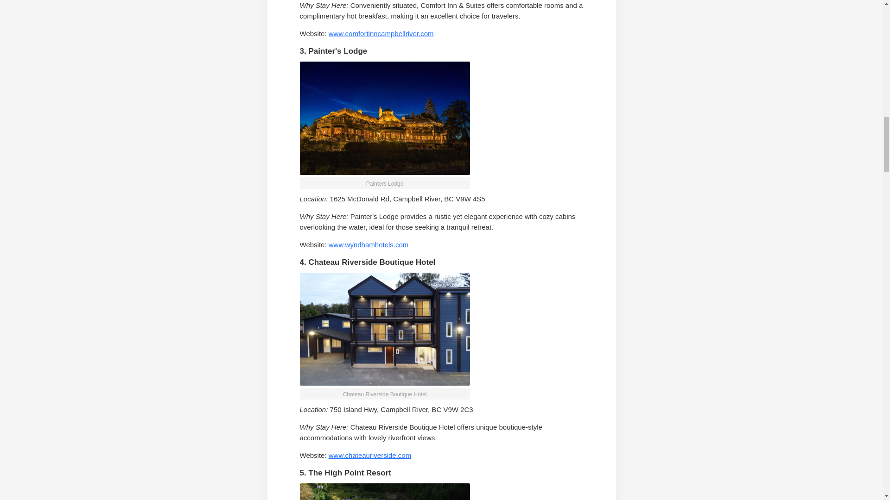 The width and height of the screenshot is (890, 500). I want to click on www.wyndhamhotels.com, so click(368, 244).